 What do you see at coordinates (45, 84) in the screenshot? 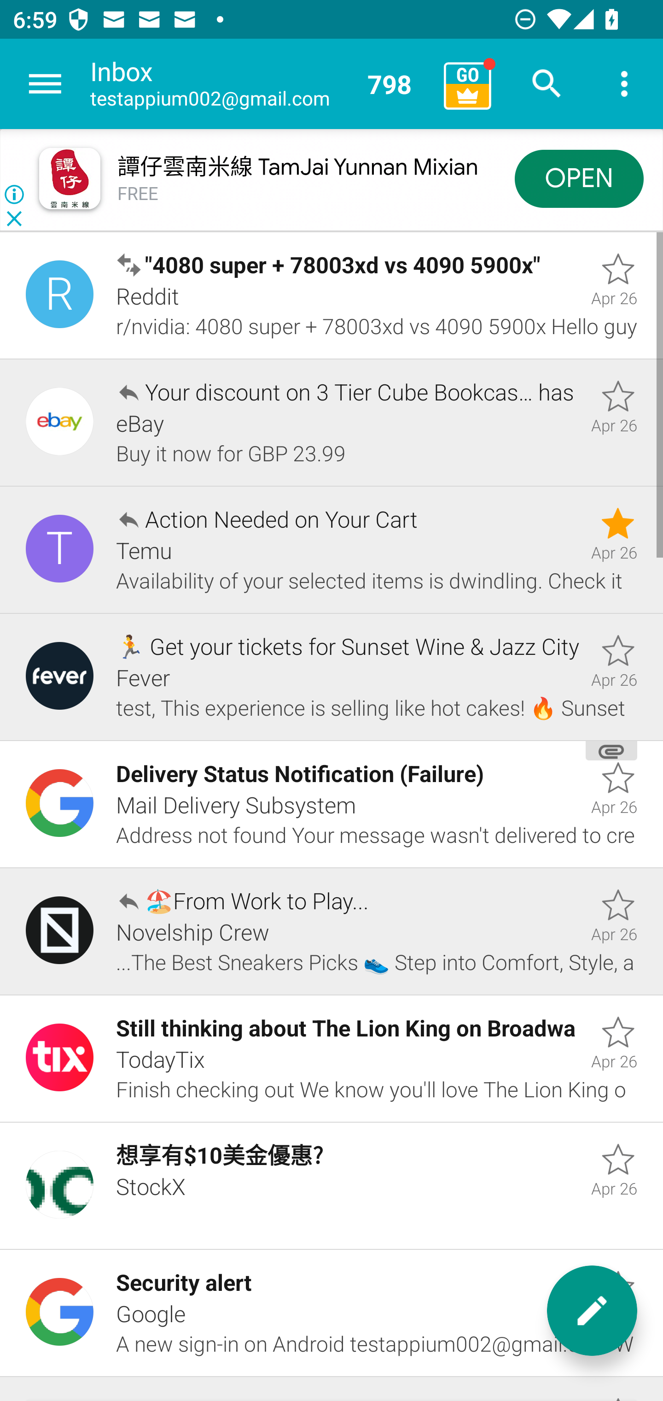
I see `Navigate up` at bounding box center [45, 84].